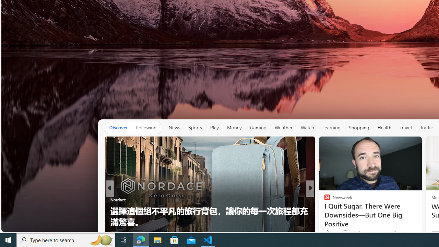  I want to click on Health, so click(384, 128).